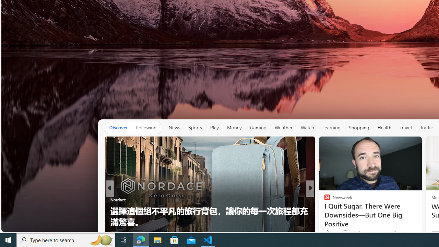  I want to click on Health, so click(384, 128).